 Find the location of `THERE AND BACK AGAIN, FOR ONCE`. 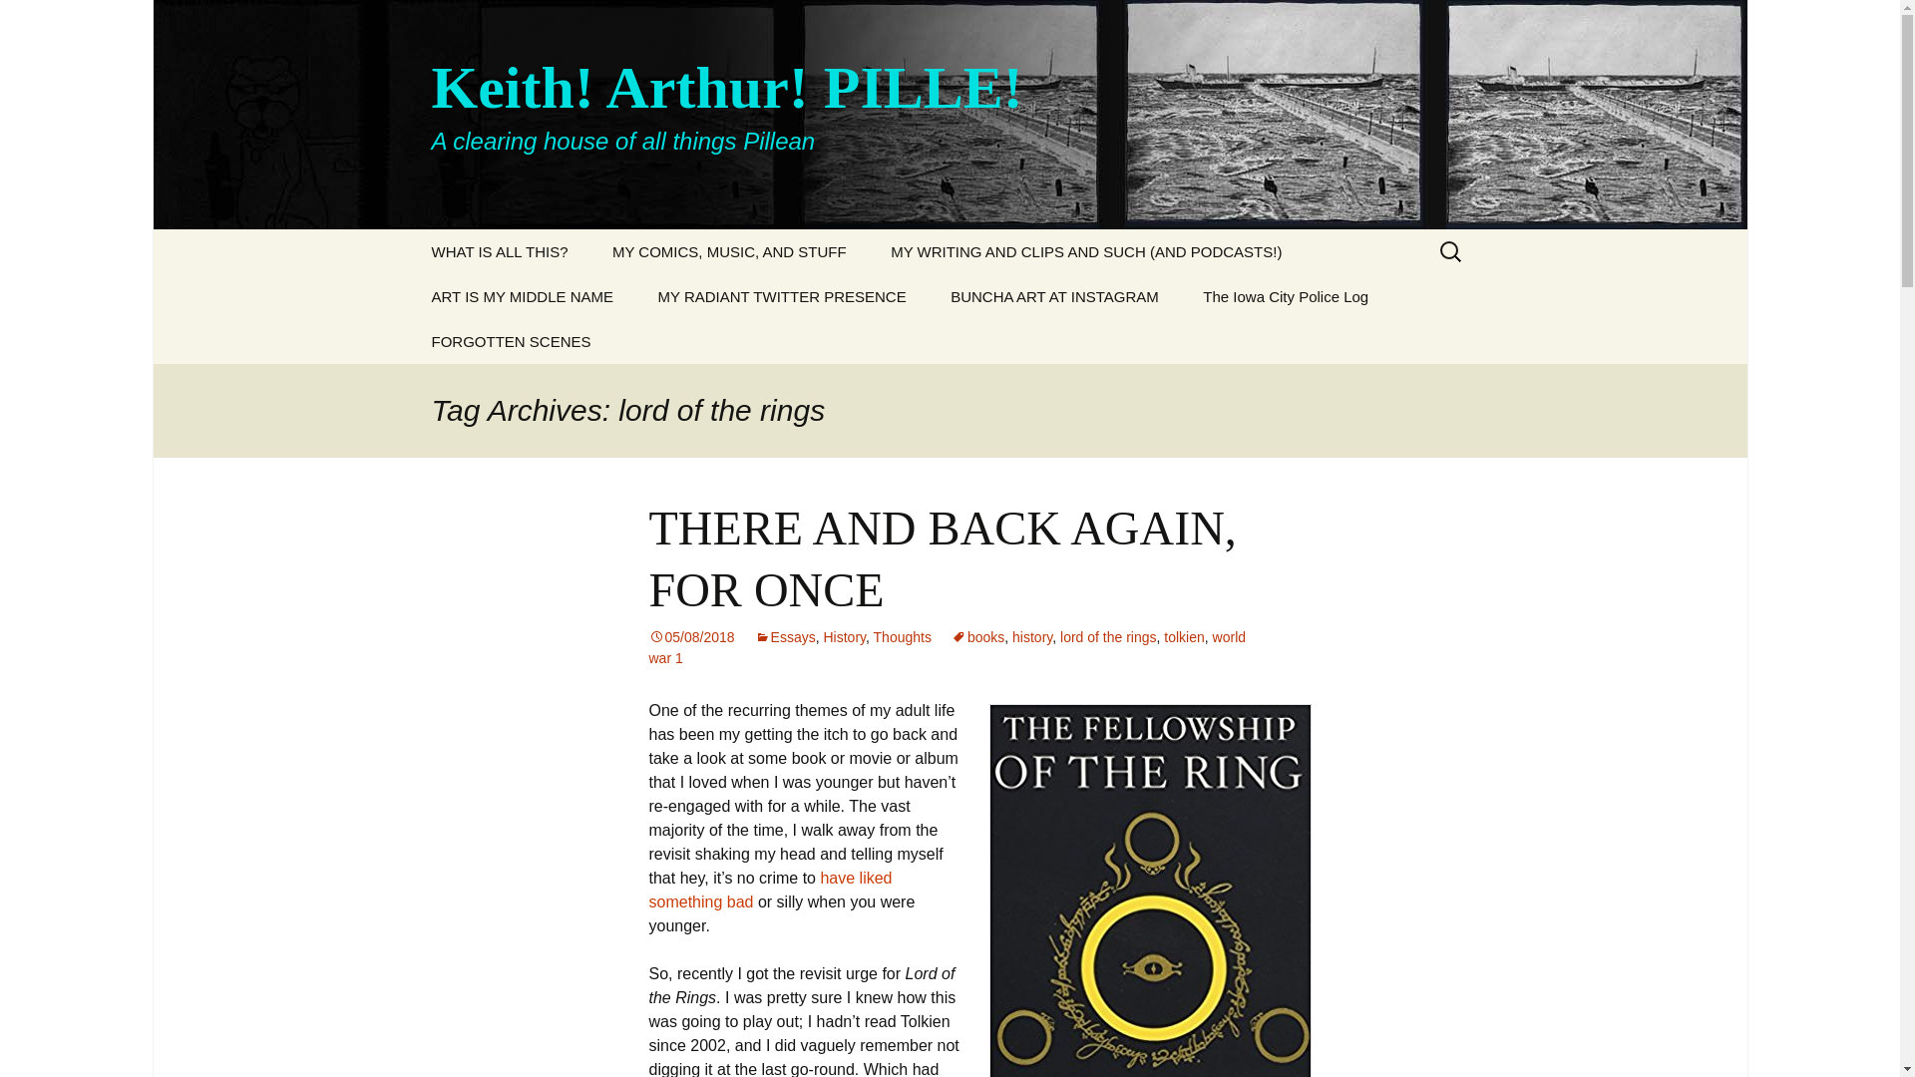

THERE AND BACK AGAIN, FOR ONCE is located at coordinates (942, 558).